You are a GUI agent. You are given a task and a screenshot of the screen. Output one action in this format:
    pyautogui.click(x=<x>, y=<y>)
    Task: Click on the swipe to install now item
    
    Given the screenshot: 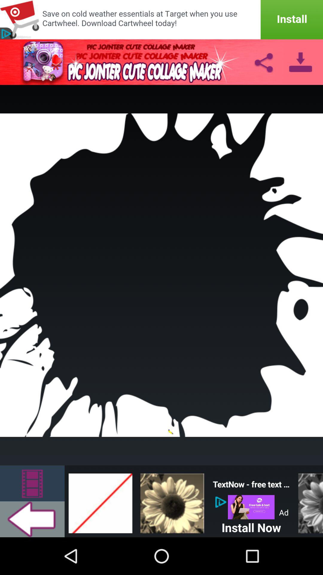 What is the action you would take?
    pyautogui.click(x=251, y=526)
    